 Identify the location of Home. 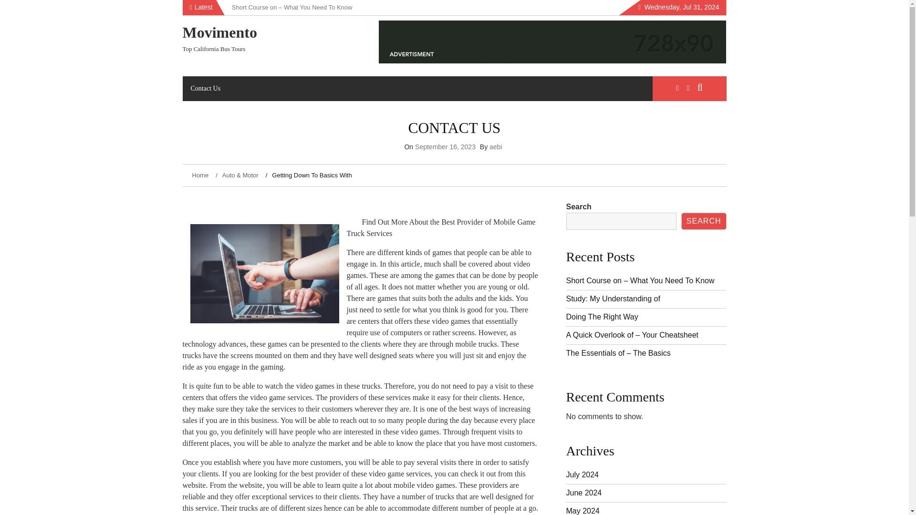
(201, 175).